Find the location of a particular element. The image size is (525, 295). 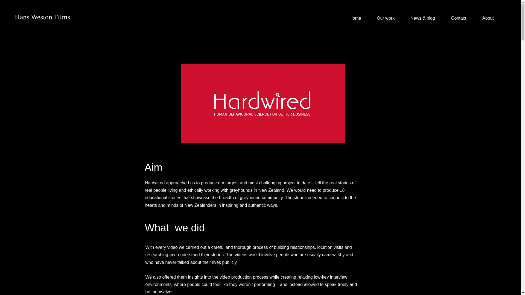

Home is located at coordinates (359, 18).